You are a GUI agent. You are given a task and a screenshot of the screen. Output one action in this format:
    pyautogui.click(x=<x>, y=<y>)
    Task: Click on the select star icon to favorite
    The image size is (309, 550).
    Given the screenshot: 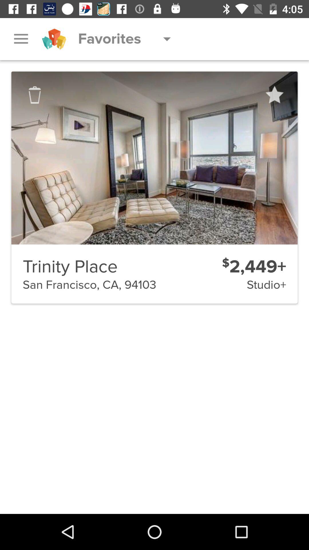 What is the action you would take?
    pyautogui.click(x=274, y=95)
    